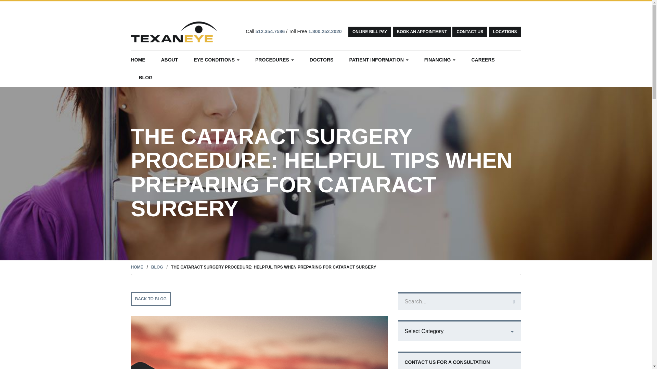  What do you see at coordinates (322, 59) in the screenshot?
I see `DOCTORS` at bounding box center [322, 59].